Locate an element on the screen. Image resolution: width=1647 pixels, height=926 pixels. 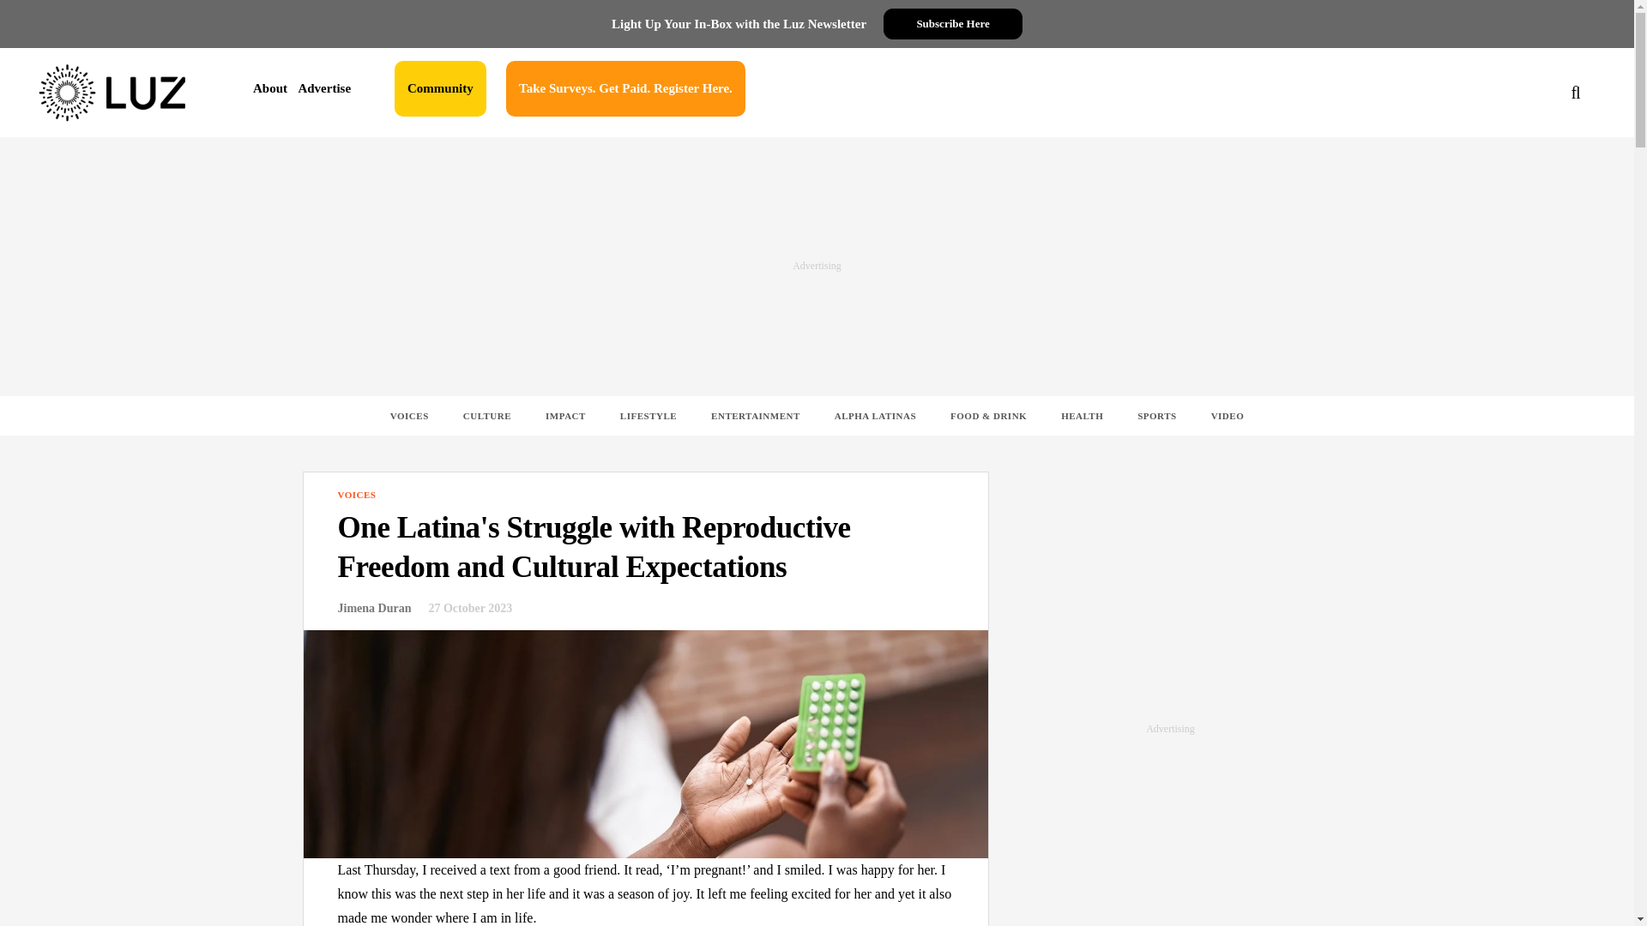
VOICES is located at coordinates (410, 415).